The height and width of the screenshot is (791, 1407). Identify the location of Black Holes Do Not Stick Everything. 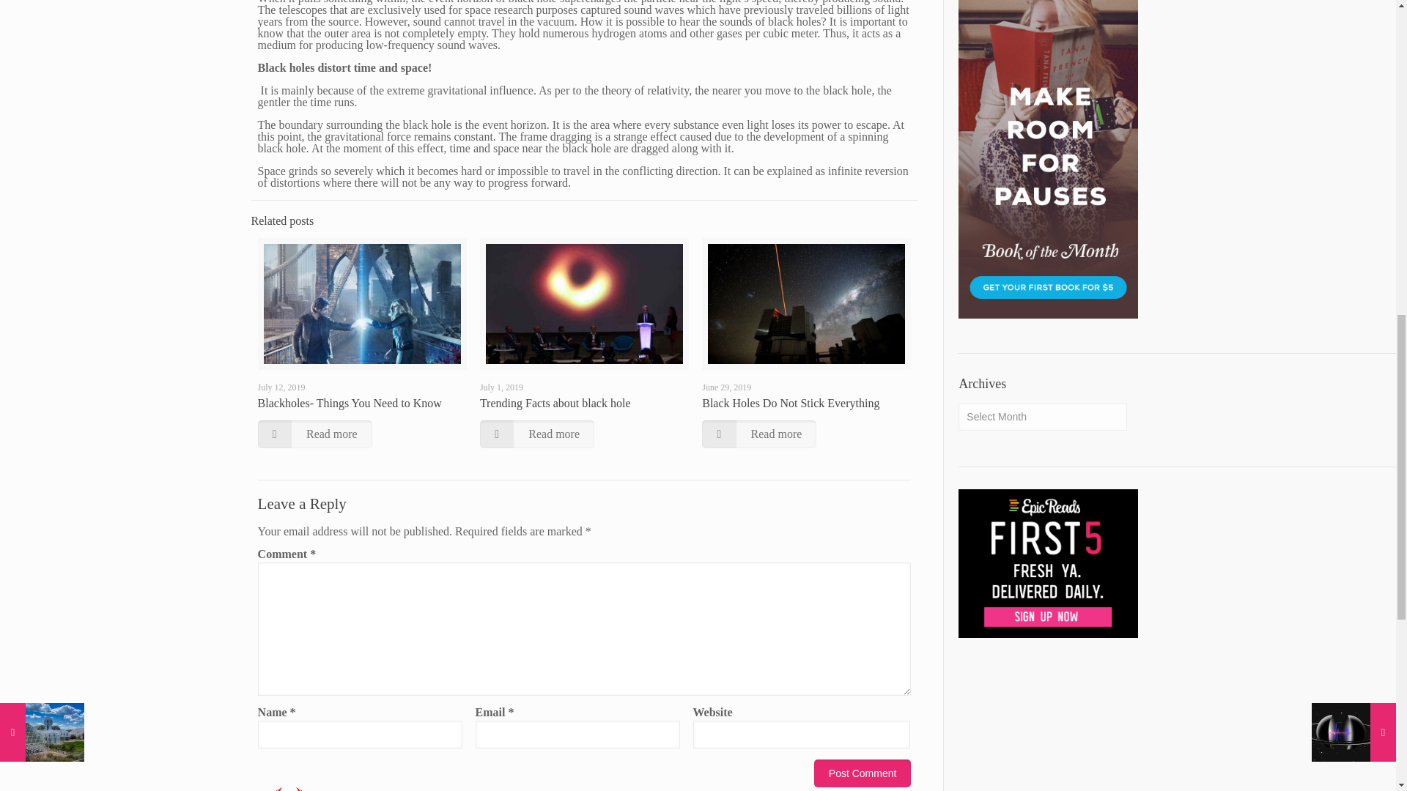
(791, 403).